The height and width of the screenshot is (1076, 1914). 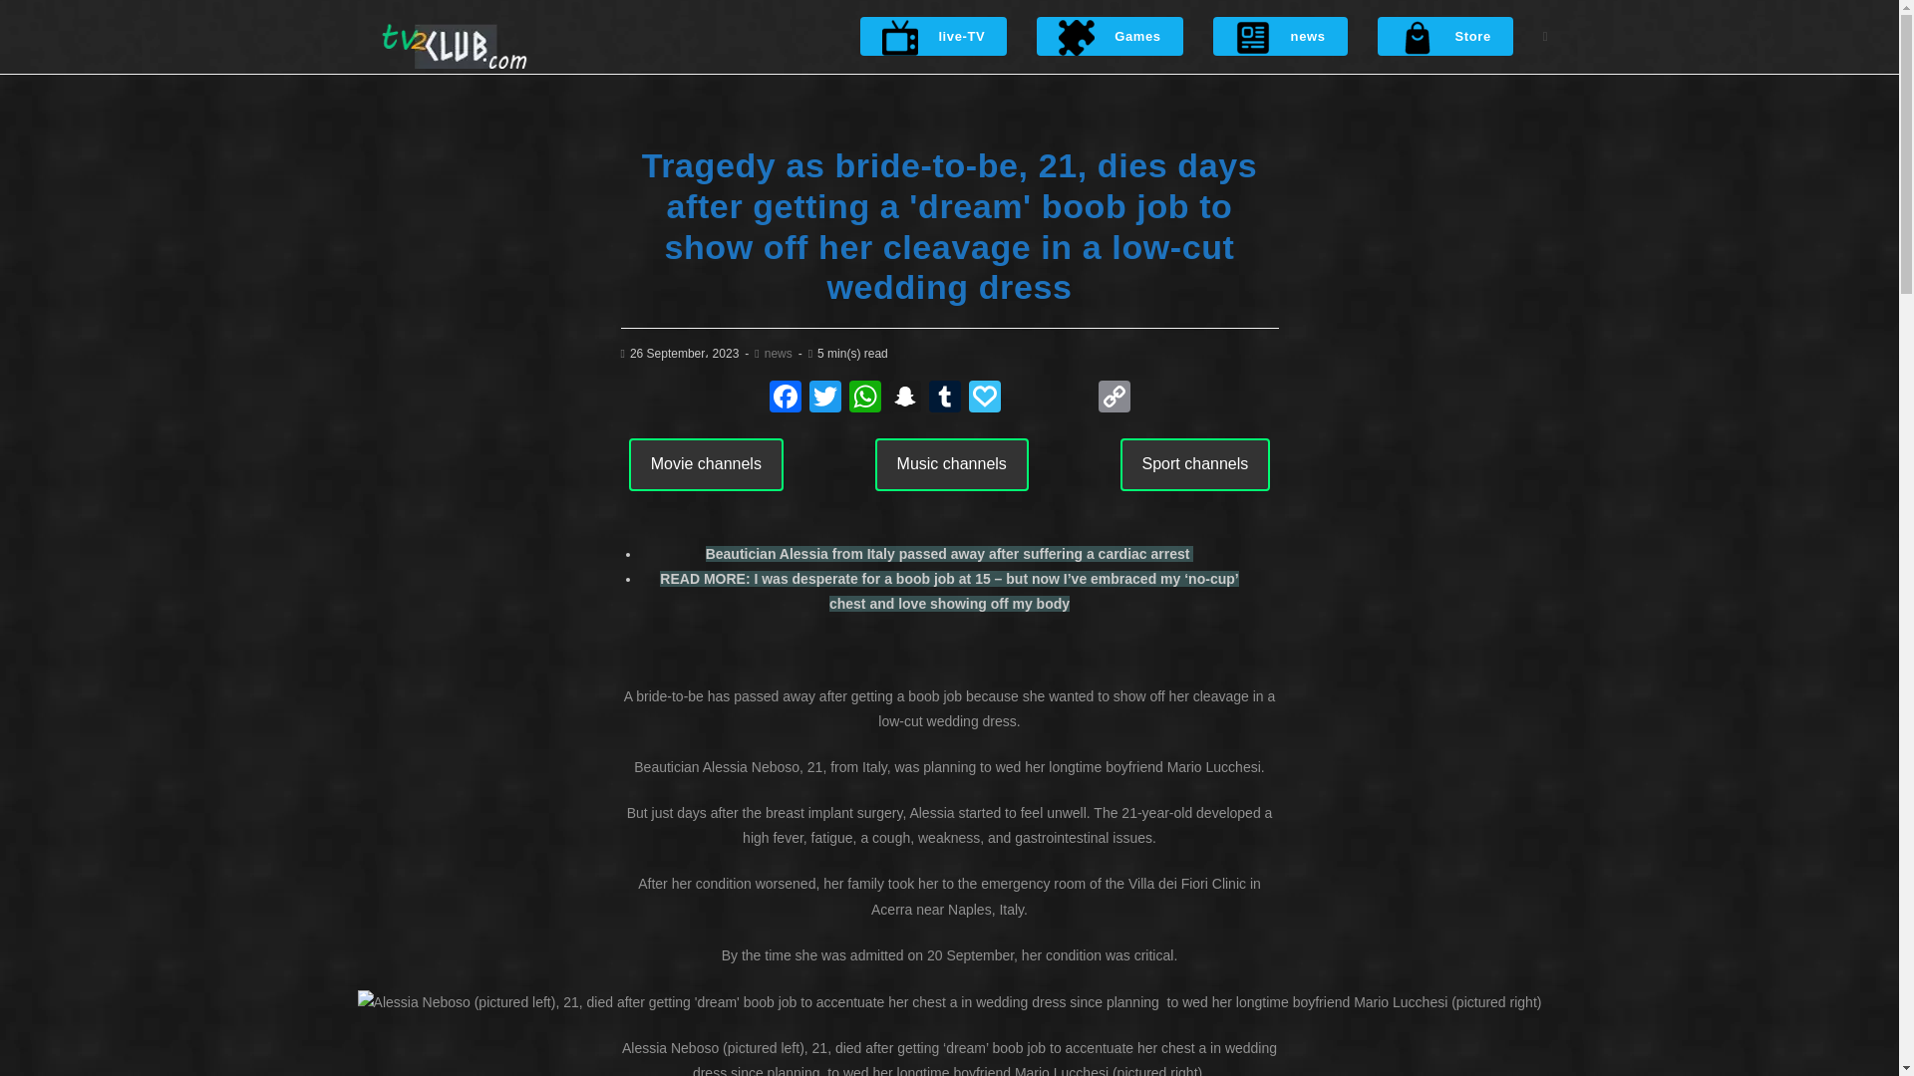 I want to click on live-TV, so click(x=933, y=37).